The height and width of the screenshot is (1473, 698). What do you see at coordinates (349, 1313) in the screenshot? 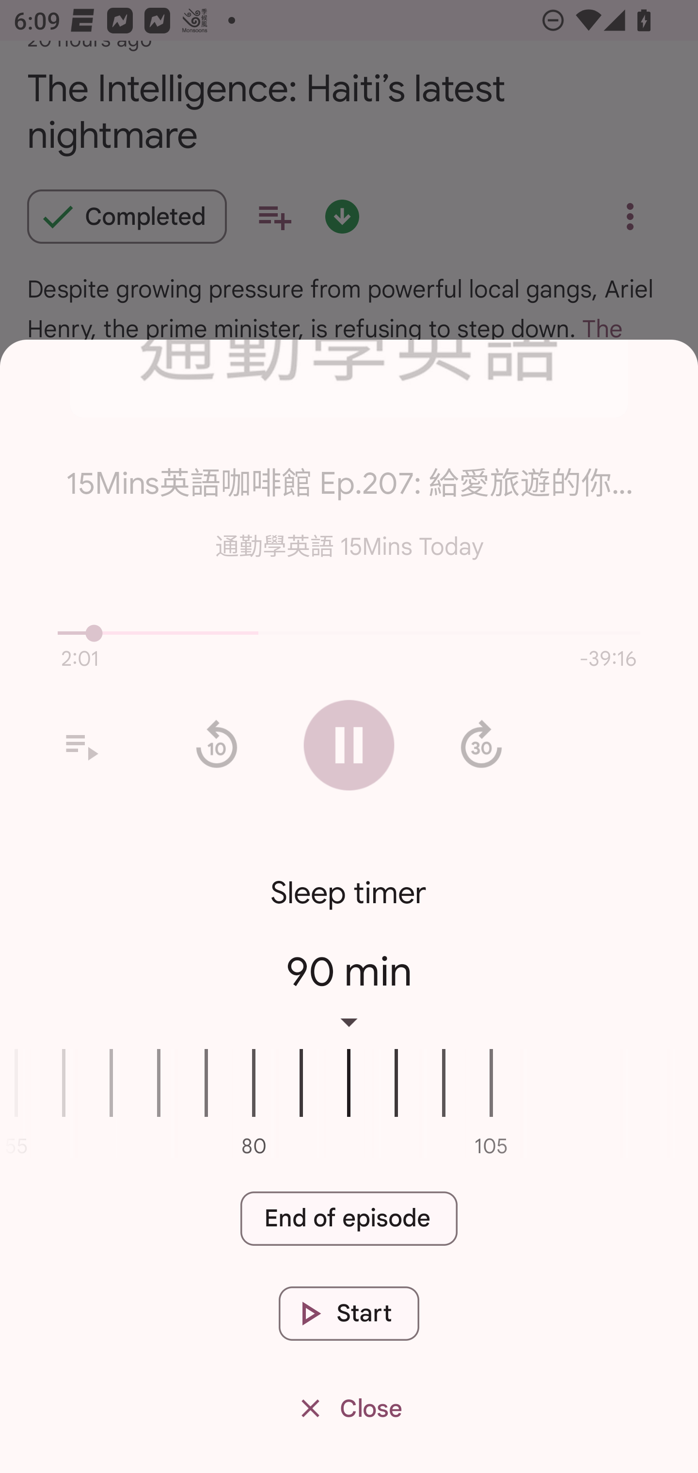
I see `Start` at bounding box center [349, 1313].